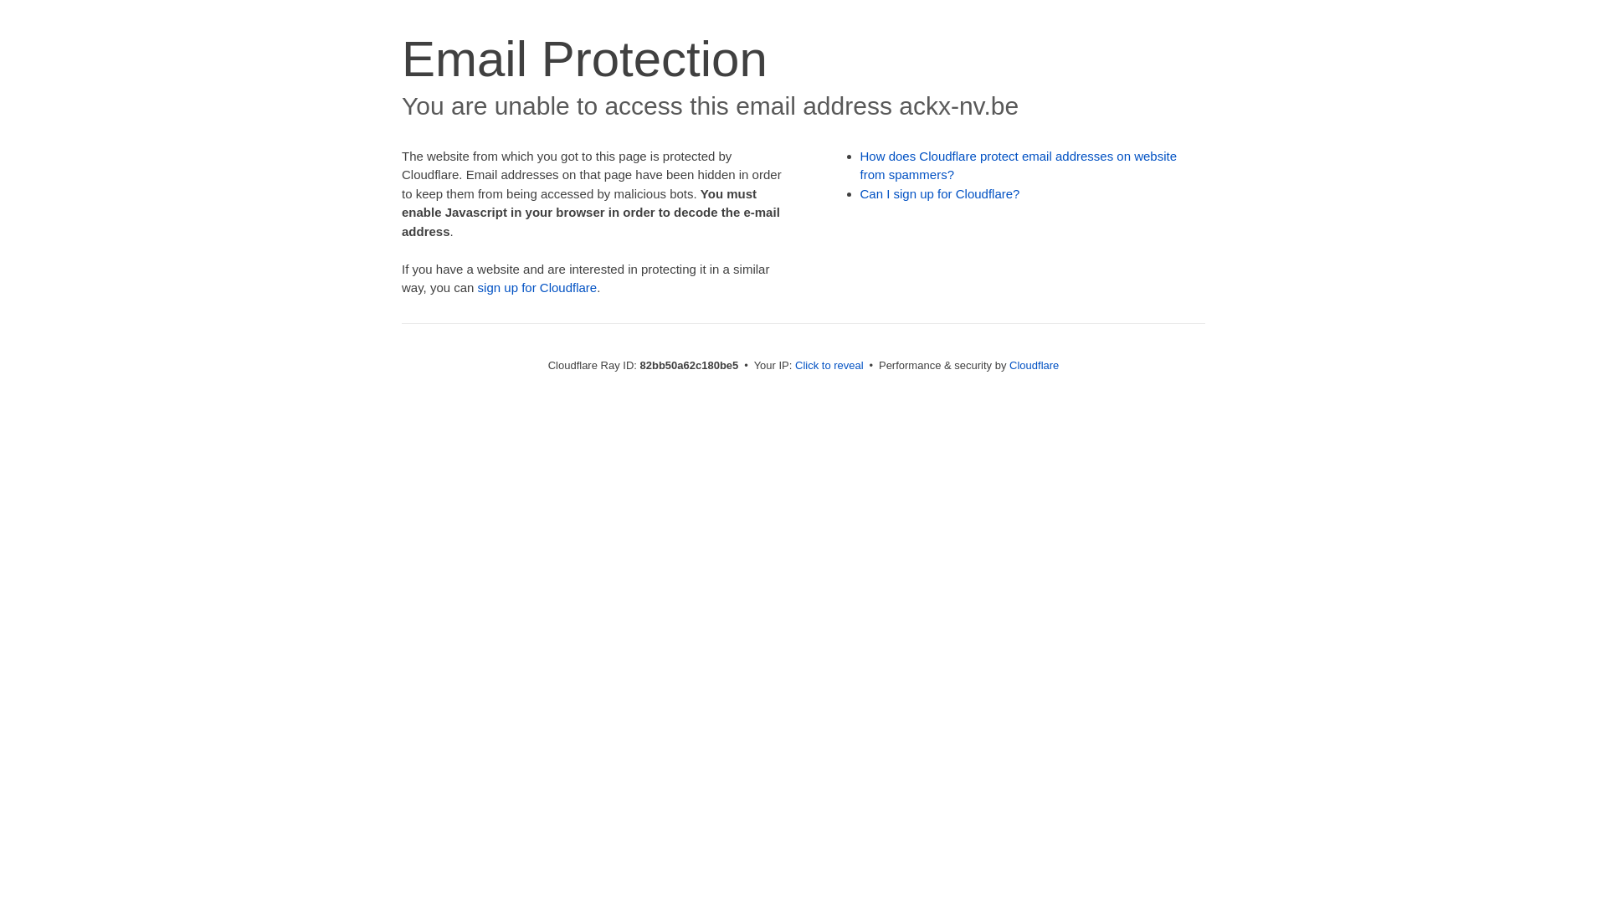  I want to click on sign up for Cloudflare, so click(537, 288).